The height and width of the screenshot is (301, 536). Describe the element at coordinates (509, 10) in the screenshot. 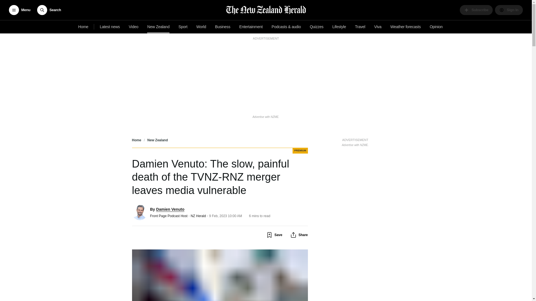

I see `Manage your account` at that location.